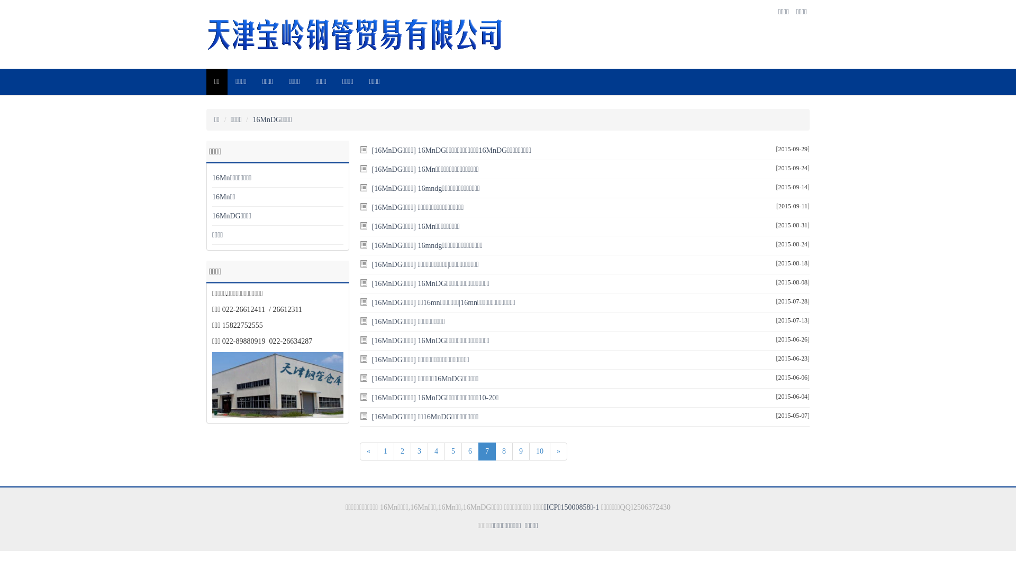 The width and height of the screenshot is (1016, 571). Describe the element at coordinates (504, 452) in the screenshot. I see `8` at that location.